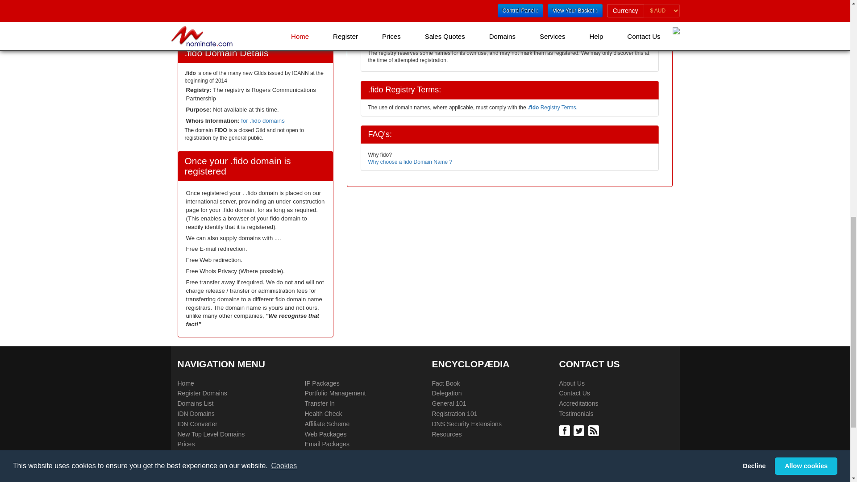 The height and width of the screenshot is (482, 857). What do you see at coordinates (196, 403) in the screenshot?
I see `Domains List` at bounding box center [196, 403].